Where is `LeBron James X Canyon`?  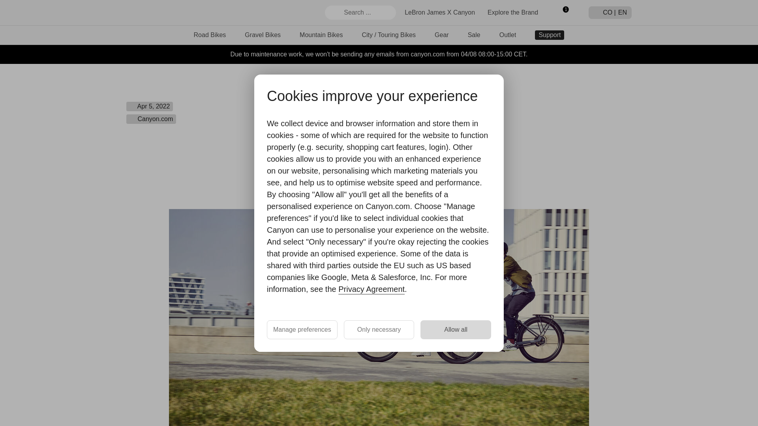 LeBron James X Canyon is located at coordinates (440, 12).